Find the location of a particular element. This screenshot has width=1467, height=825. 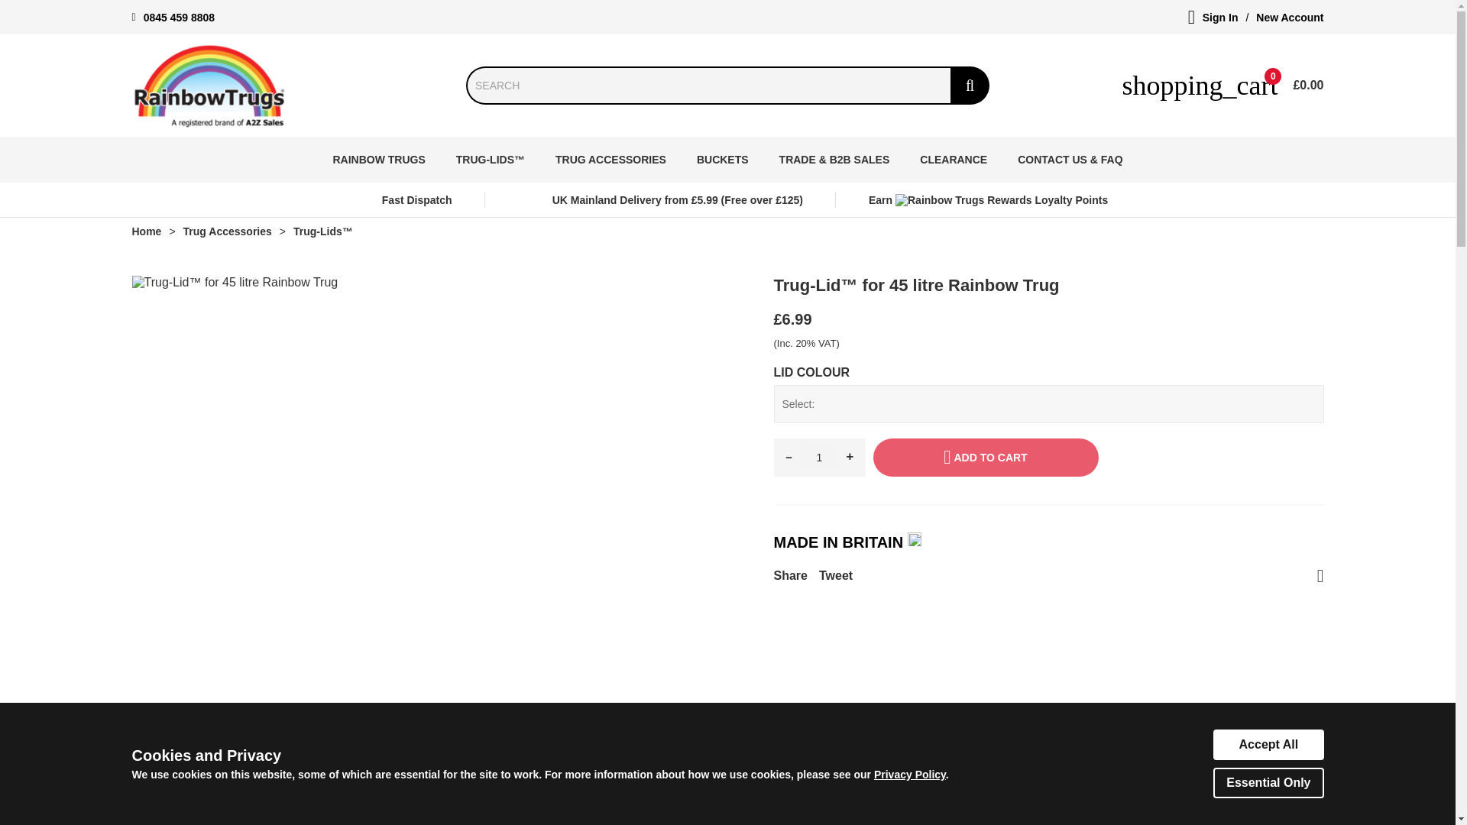

New Account is located at coordinates (1289, 17).